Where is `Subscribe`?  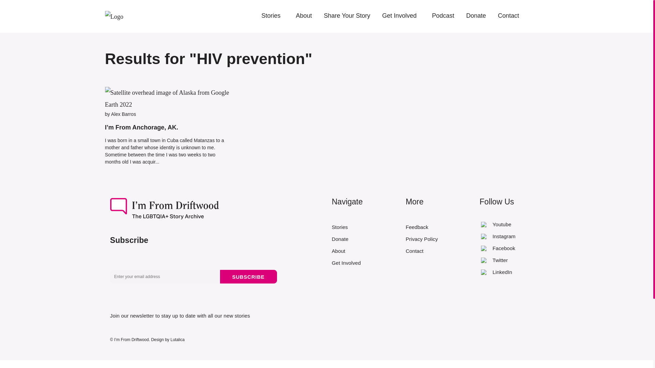 Subscribe is located at coordinates (248, 276).